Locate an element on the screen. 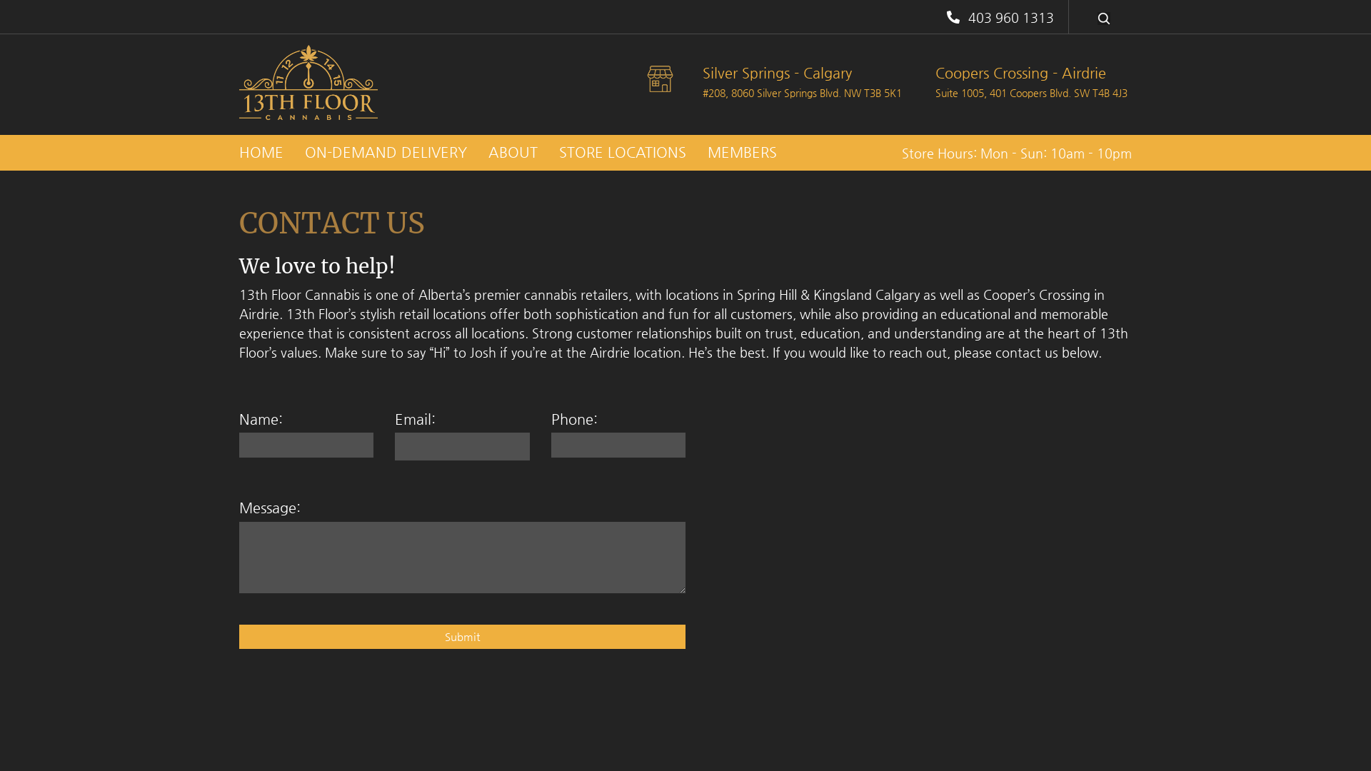 The width and height of the screenshot is (1371, 771). MEMBERS is located at coordinates (743, 153).